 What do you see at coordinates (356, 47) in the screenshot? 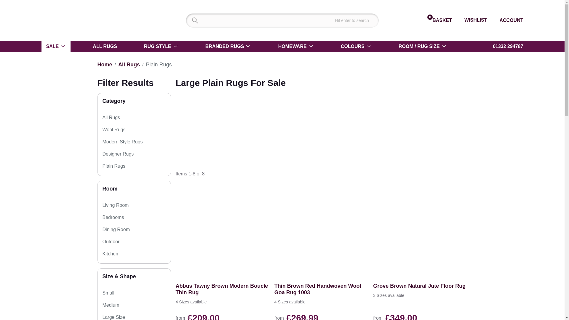
I see `COLOURS` at bounding box center [356, 47].